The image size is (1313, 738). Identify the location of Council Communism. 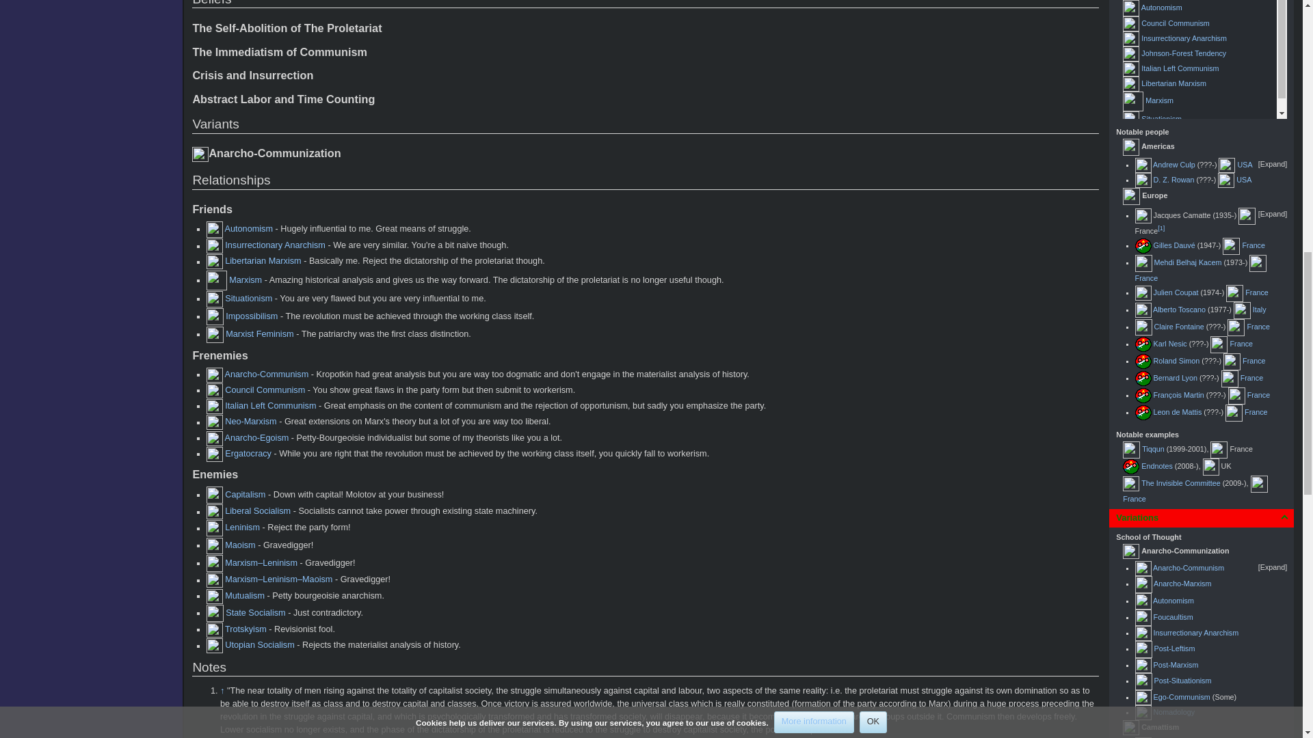
(1175, 23).